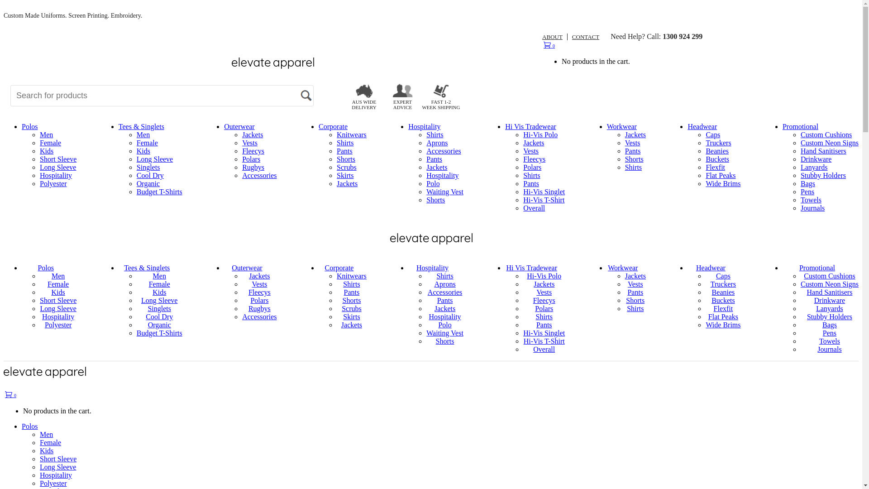 This screenshot has width=869, height=489. Describe the element at coordinates (259, 301) in the screenshot. I see `Polars` at that location.